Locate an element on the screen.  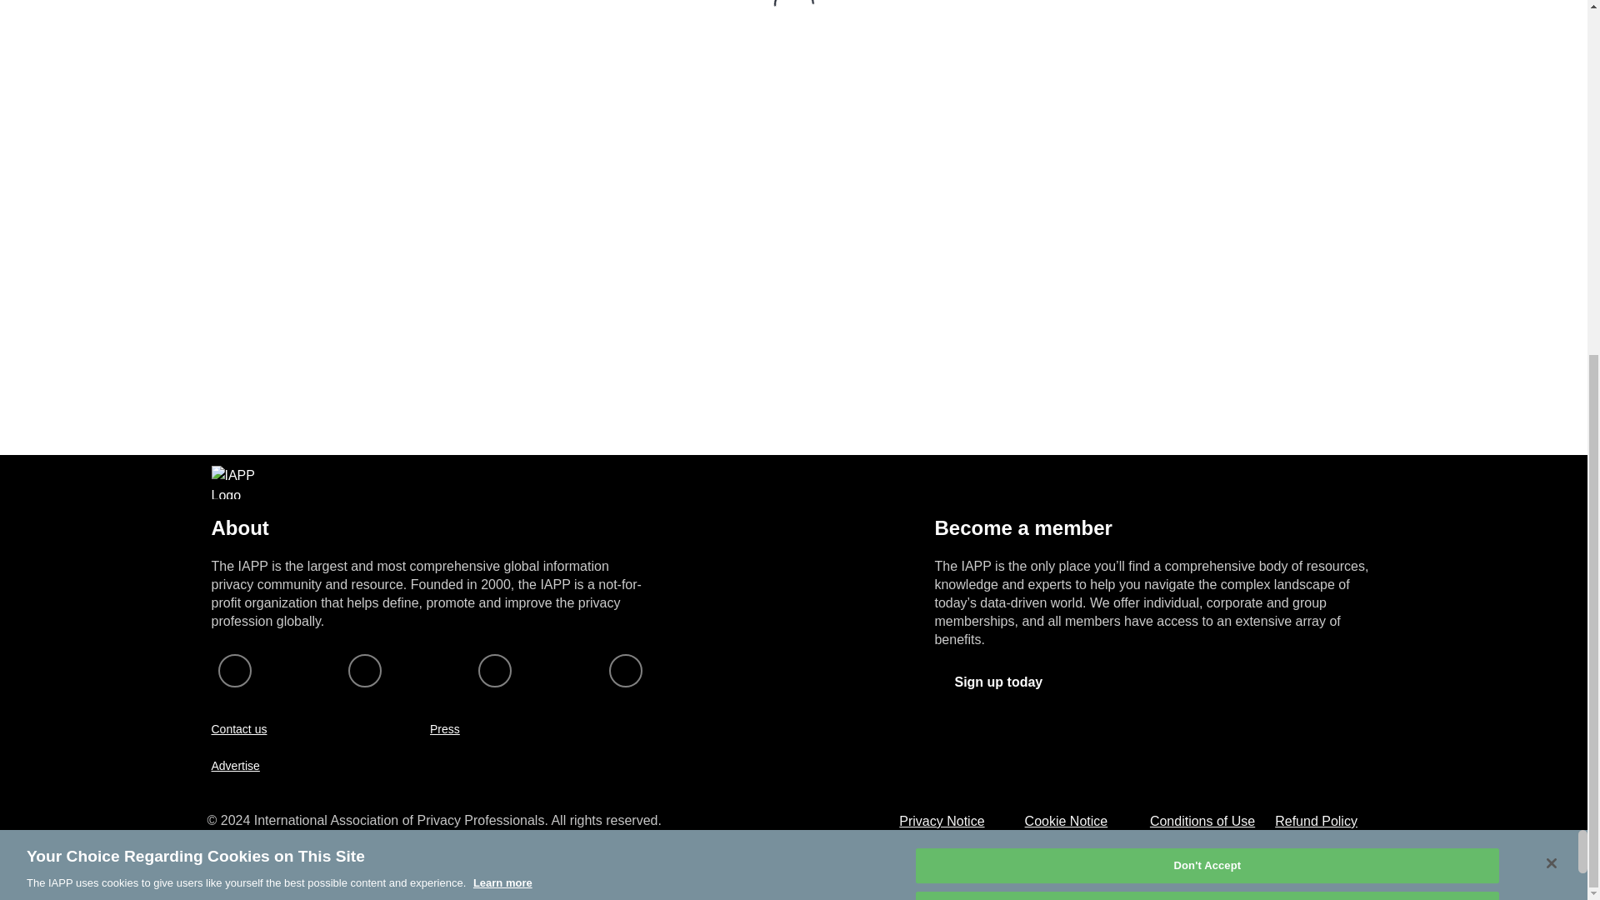
Refund Policy is located at coordinates (1316, 821).